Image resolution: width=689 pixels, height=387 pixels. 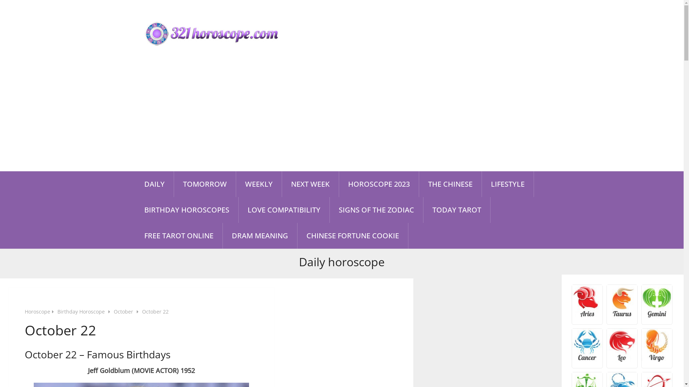 What do you see at coordinates (310, 184) in the screenshot?
I see `NEXT WEEK` at bounding box center [310, 184].